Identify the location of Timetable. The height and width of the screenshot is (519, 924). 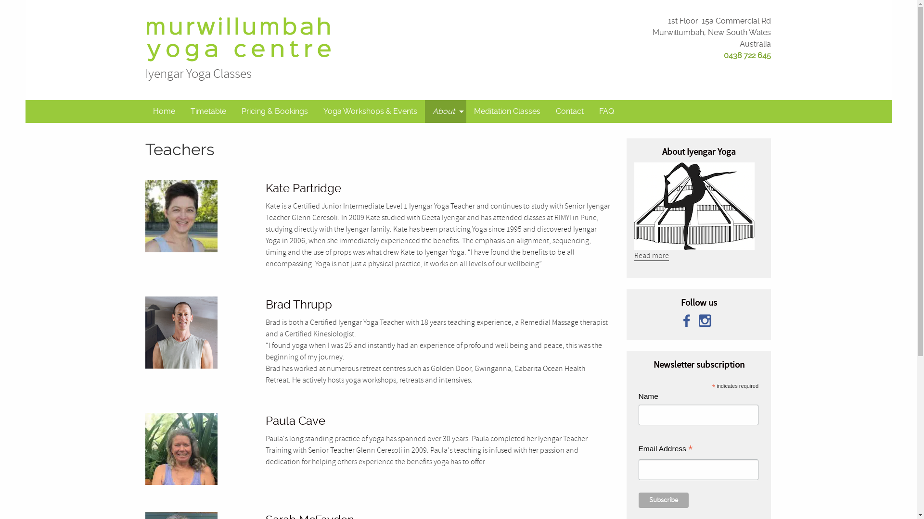
(208, 111).